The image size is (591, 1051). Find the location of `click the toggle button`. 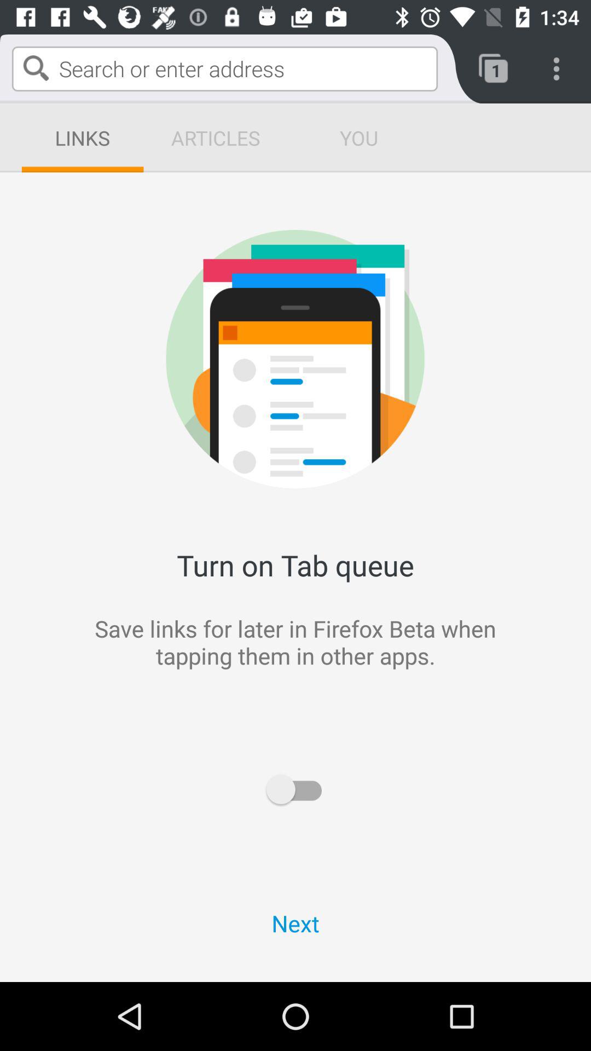

click the toggle button is located at coordinates (296, 789).